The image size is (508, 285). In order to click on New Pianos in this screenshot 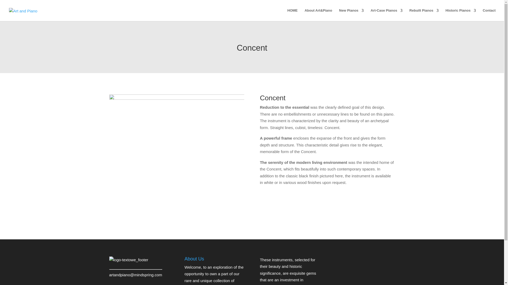, I will do `click(351, 15)`.